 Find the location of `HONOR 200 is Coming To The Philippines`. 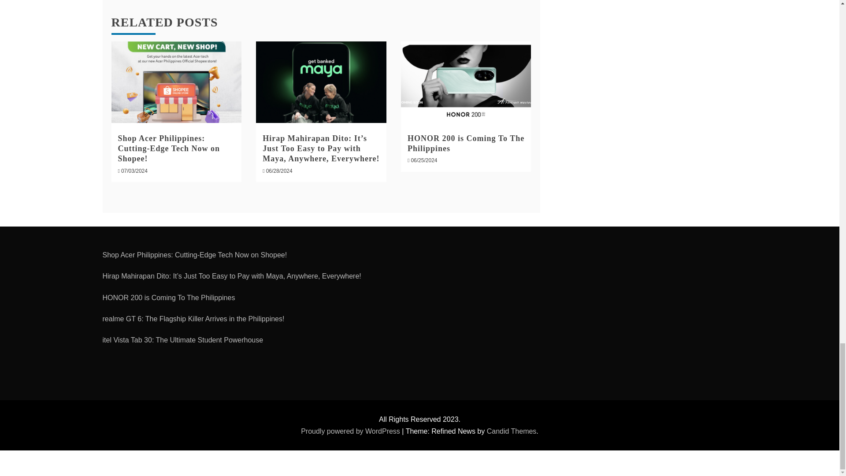

HONOR 200 is Coming To The Philippines is located at coordinates (466, 143).